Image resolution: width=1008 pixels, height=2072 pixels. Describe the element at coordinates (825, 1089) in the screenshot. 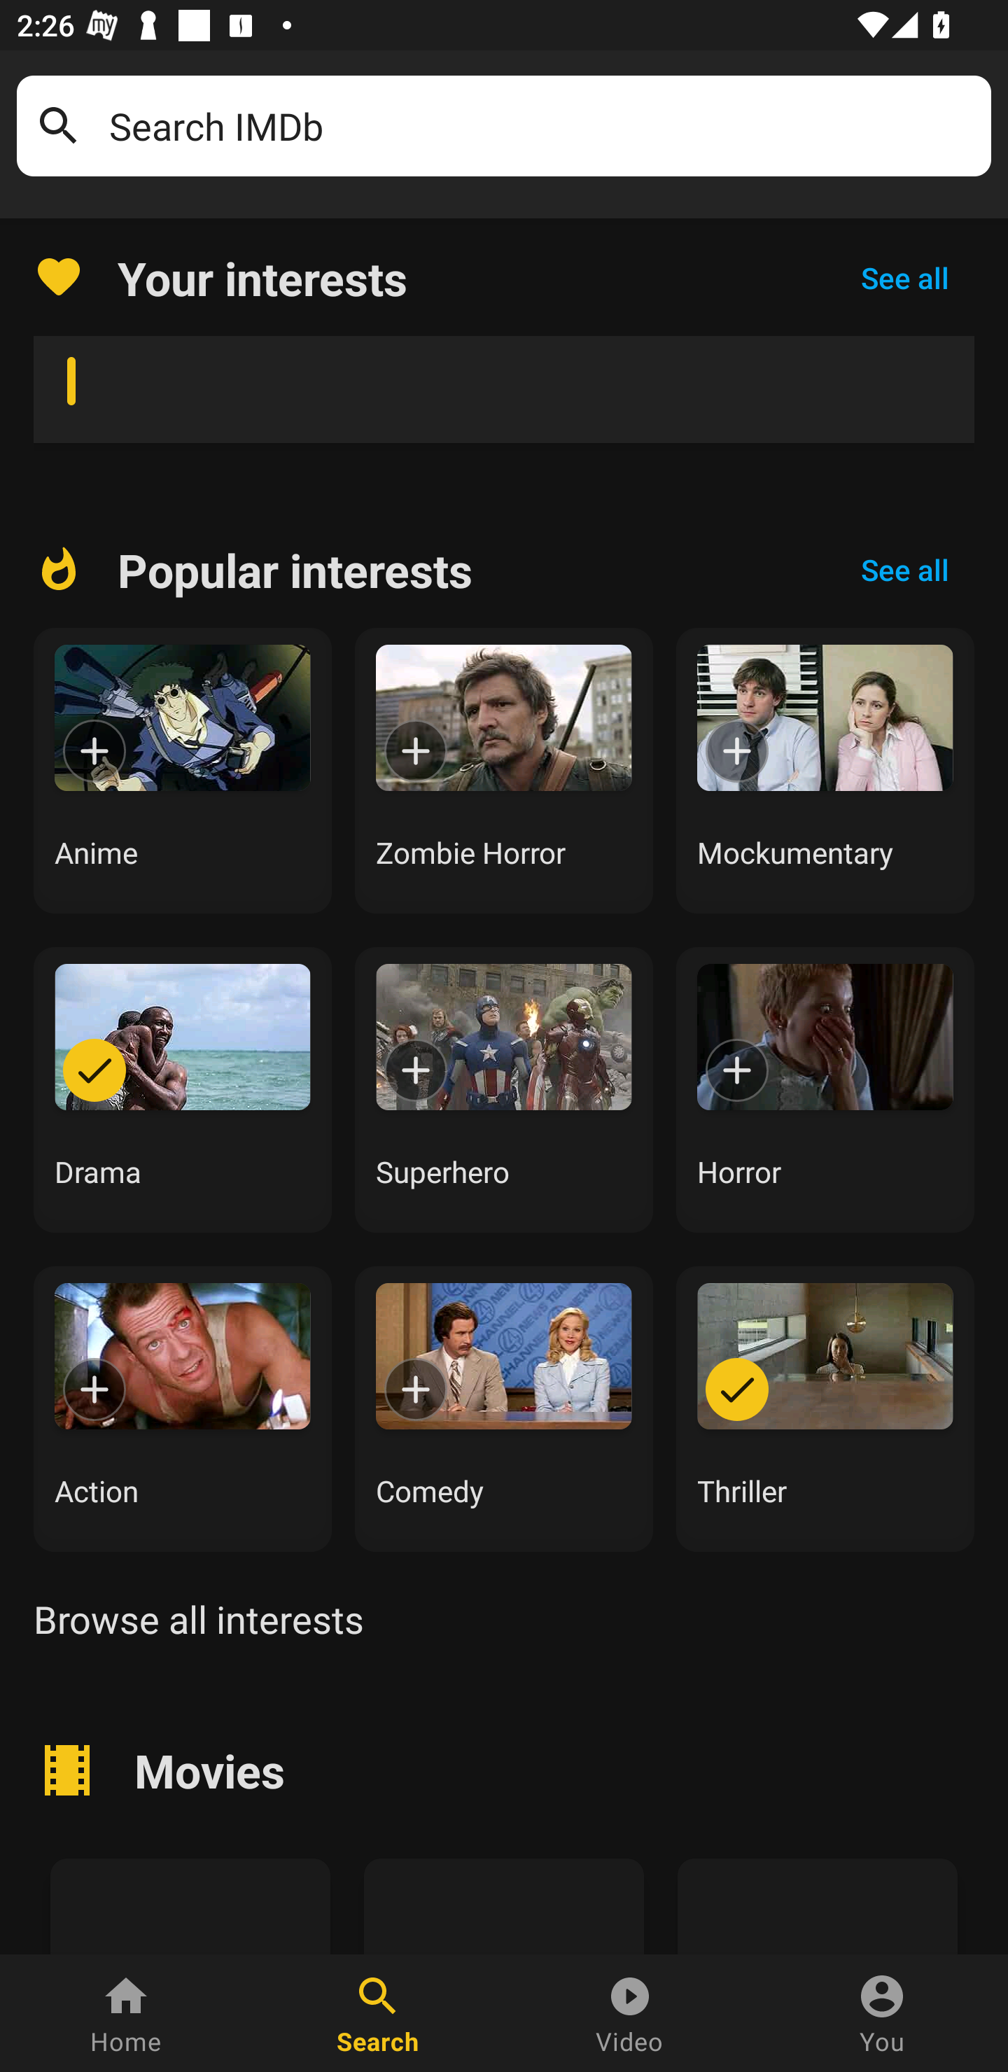

I see `Horror` at that location.